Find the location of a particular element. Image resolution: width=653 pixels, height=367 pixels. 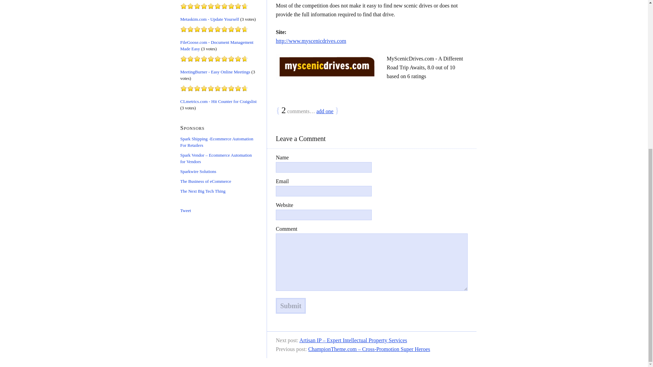

The Business of eCommerce is located at coordinates (205, 181).